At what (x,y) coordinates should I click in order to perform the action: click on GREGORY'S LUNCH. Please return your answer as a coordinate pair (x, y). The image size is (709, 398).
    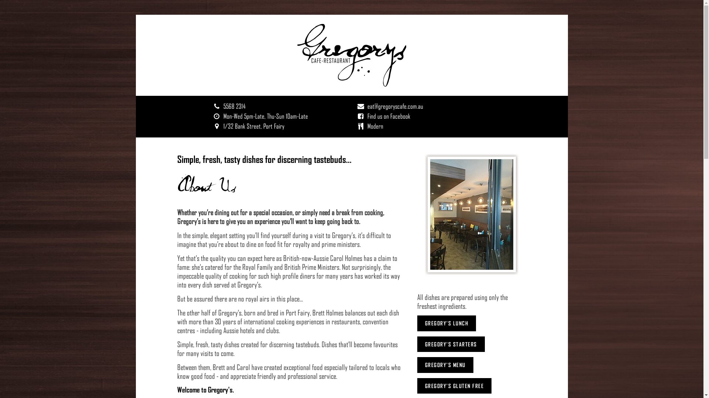
    Looking at the image, I should click on (447, 324).